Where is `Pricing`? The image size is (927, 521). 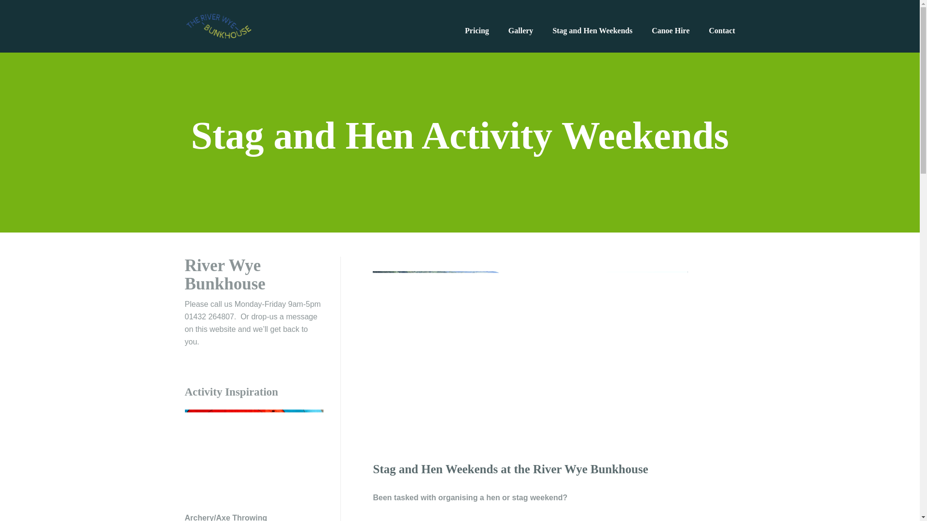
Pricing is located at coordinates (477, 31).